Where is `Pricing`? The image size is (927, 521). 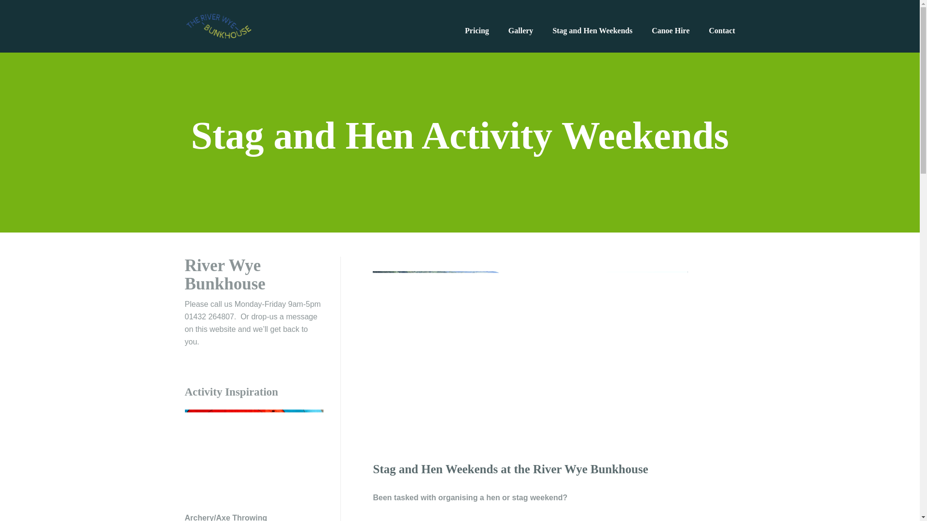
Pricing is located at coordinates (477, 31).